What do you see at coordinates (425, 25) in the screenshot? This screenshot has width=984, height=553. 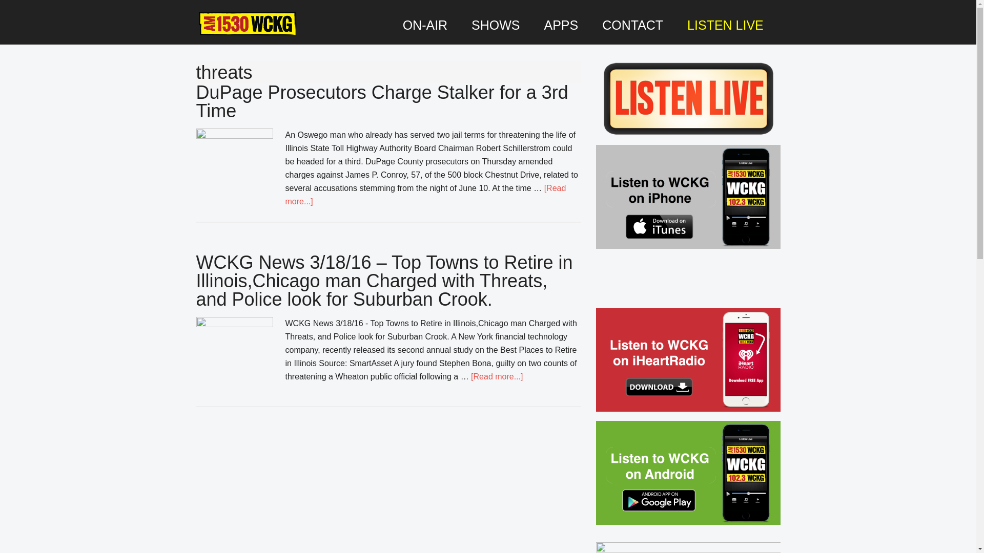 I see `ON-AIR` at bounding box center [425, 25].